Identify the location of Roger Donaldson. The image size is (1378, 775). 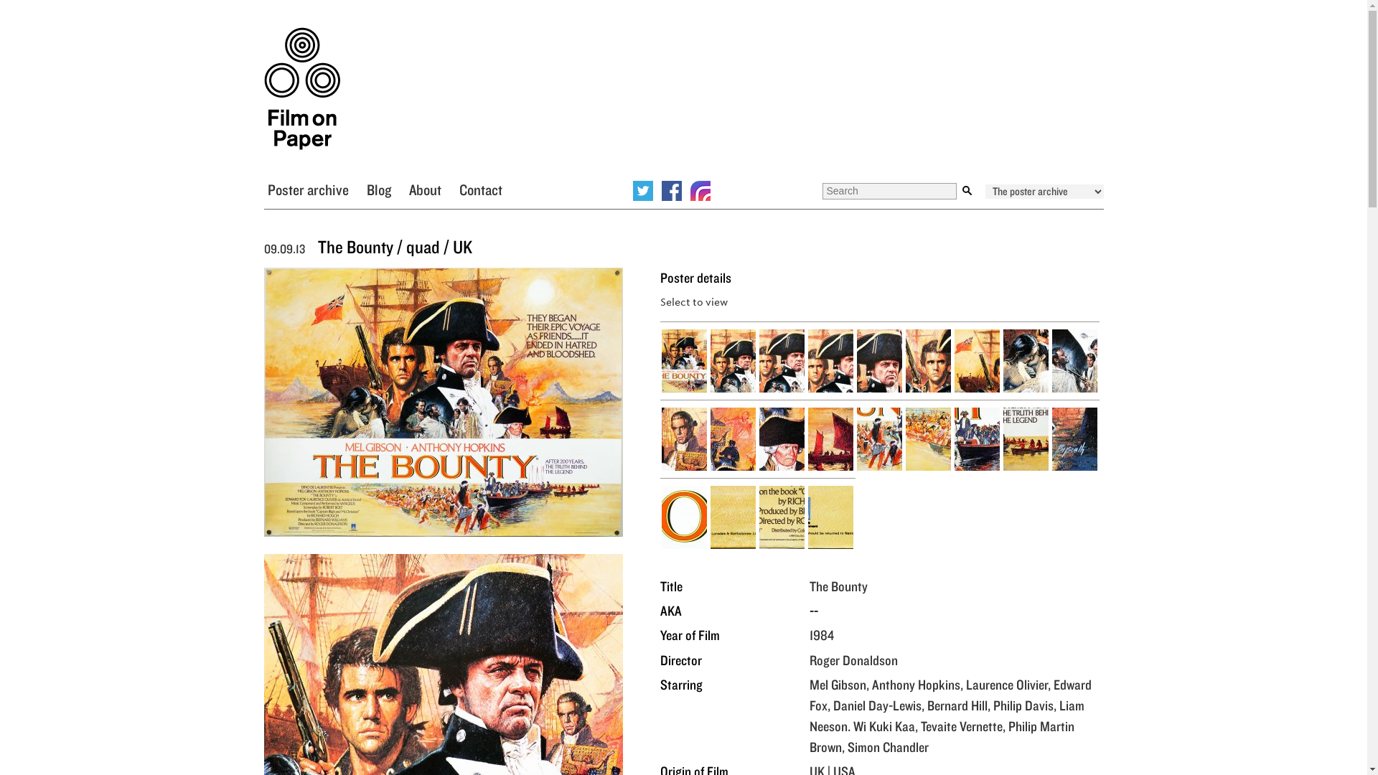
(854, 660).